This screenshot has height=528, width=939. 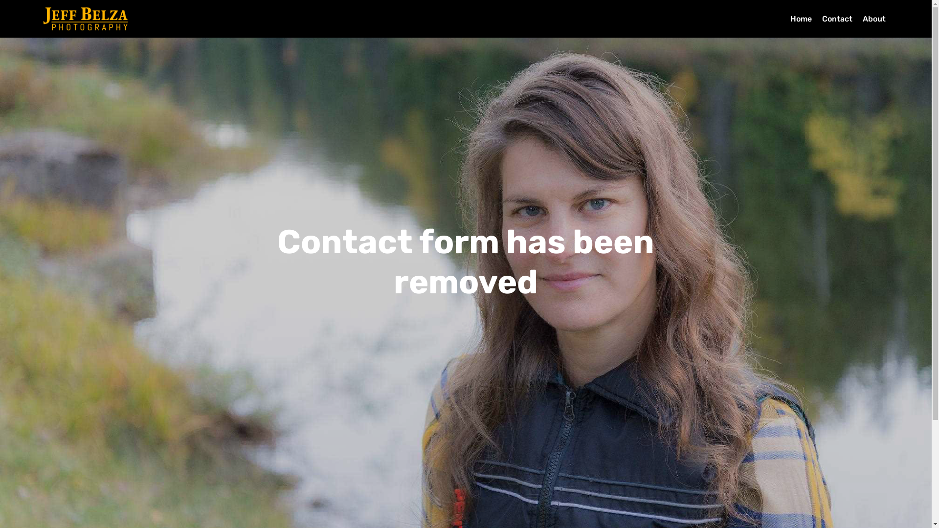 What do you see at coordinates (86, 19) in the screenshot?
I see `Jeff Belza Photography` at bounding box center [86, 19].